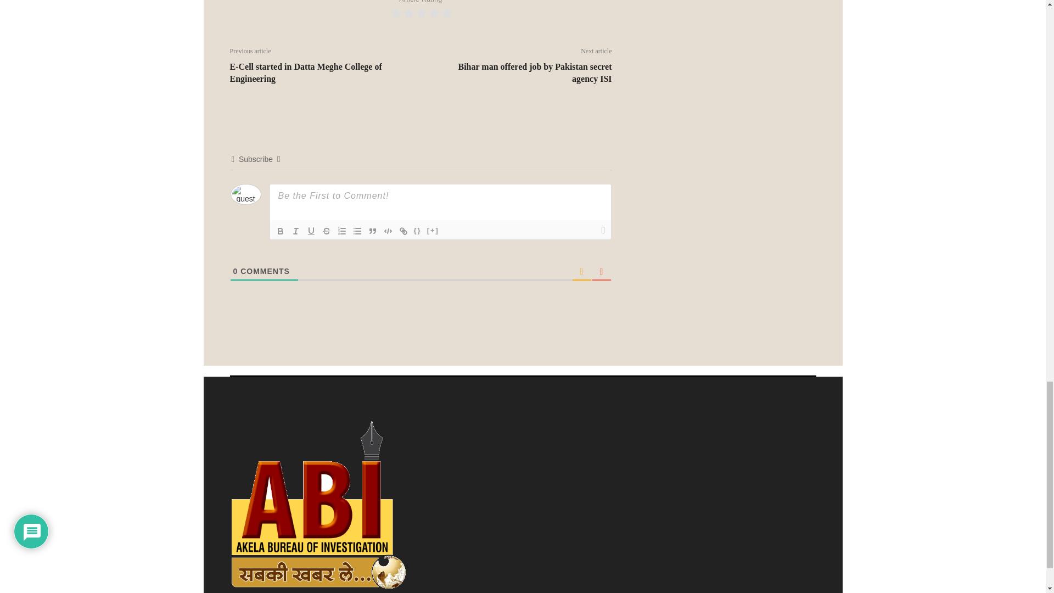  Describe the element at coordinates (341, 231) in the screenshot. I see `Ordered List` at that location.